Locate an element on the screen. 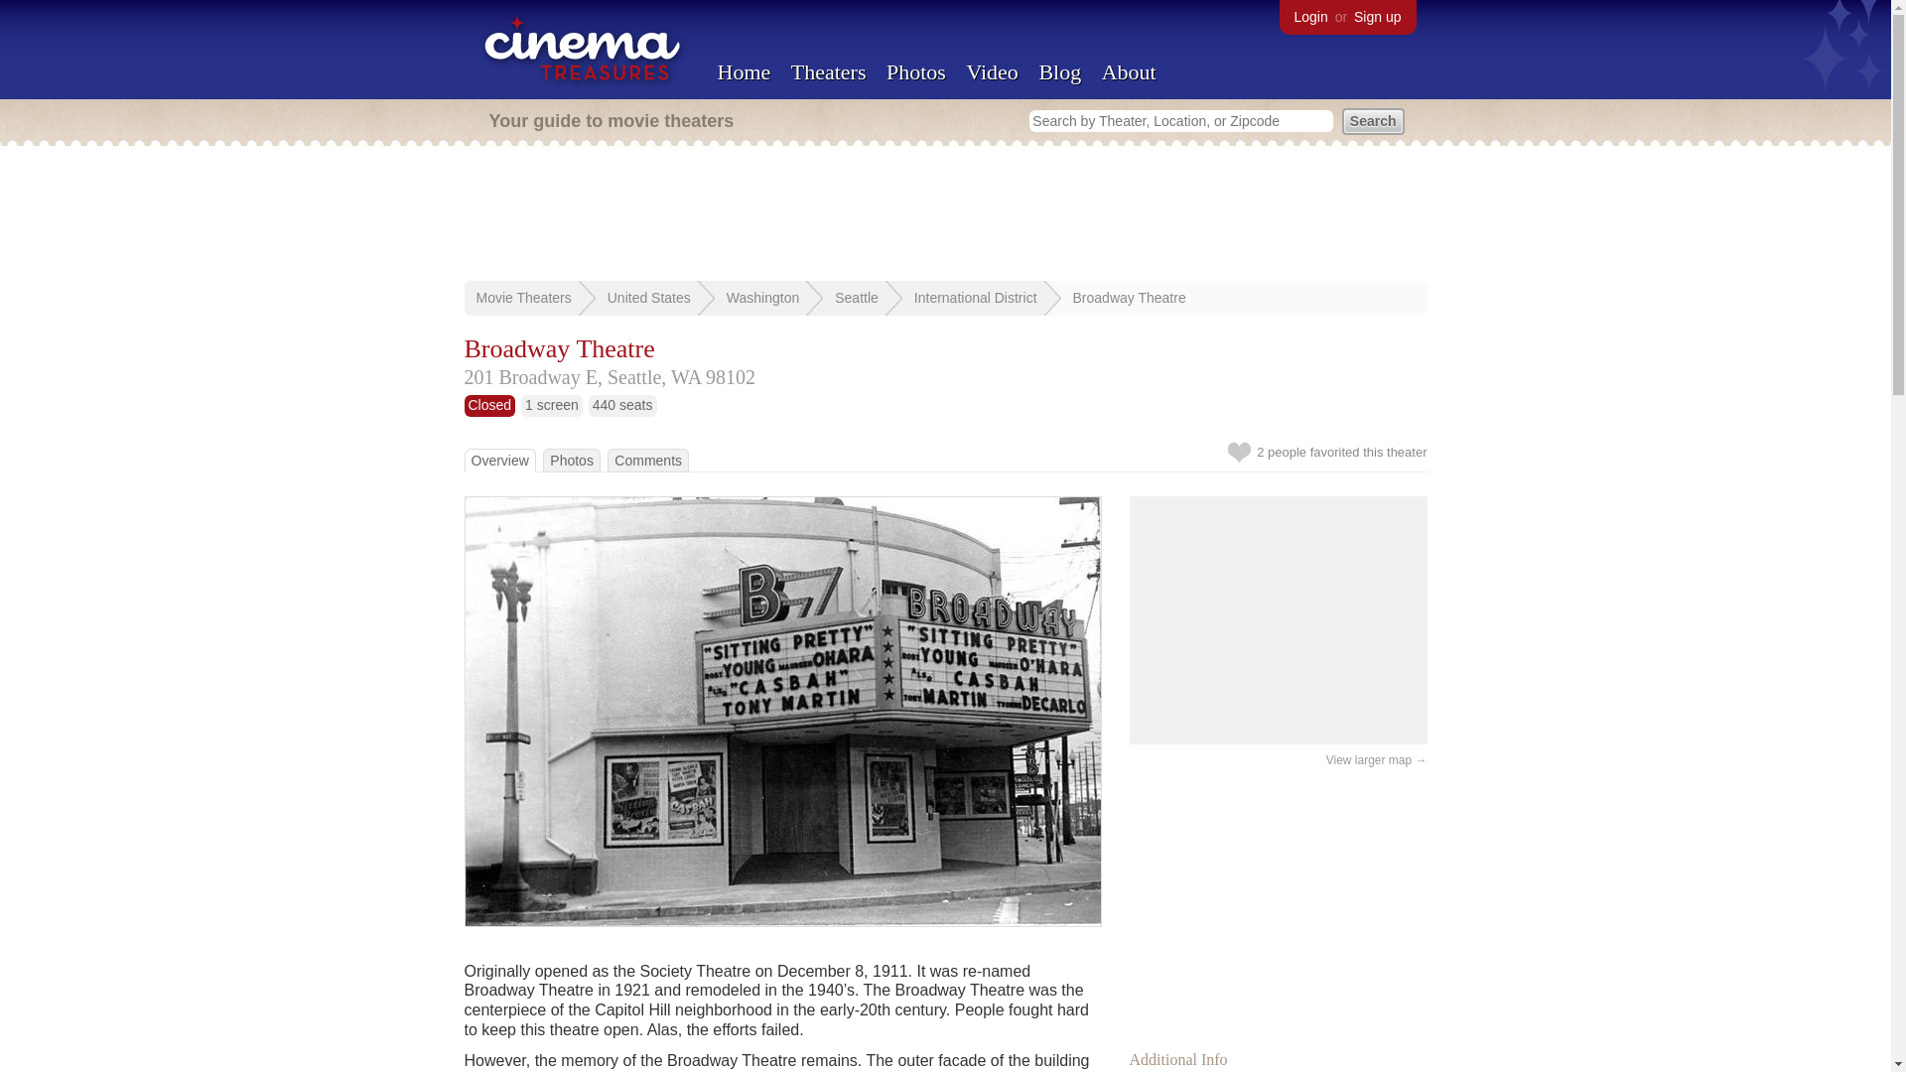 Image resolution: width=1906 pixels, height=1072 pixels. Search is located at coordinates (1373, 121).